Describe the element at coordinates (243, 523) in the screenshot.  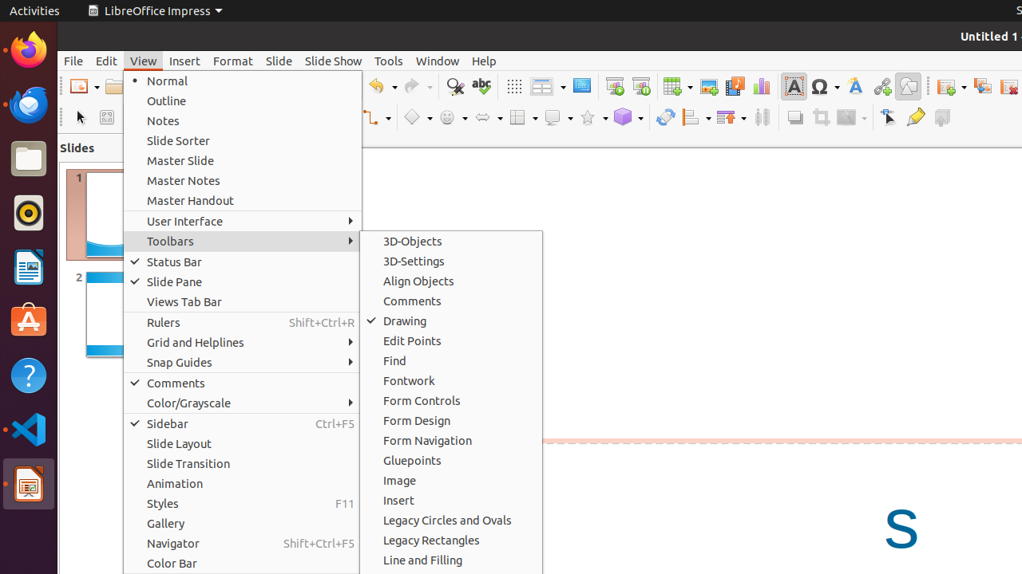
I see `Gallery` at that location.